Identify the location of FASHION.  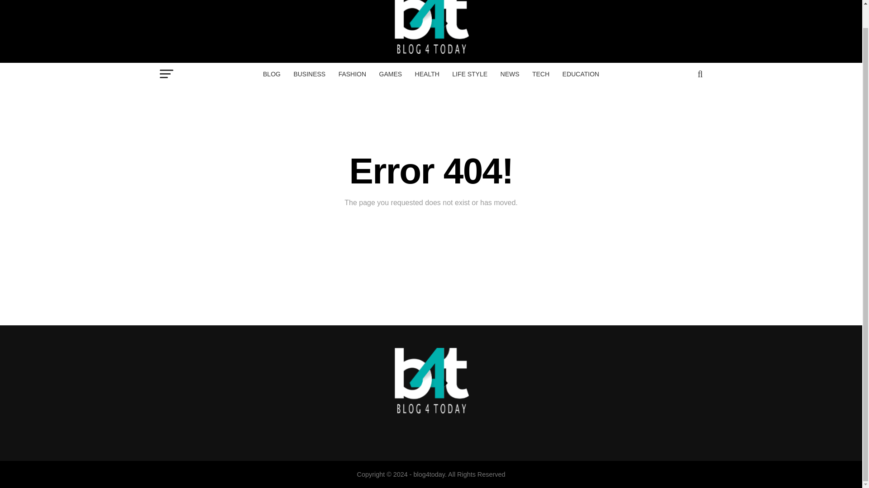
(352, 74).